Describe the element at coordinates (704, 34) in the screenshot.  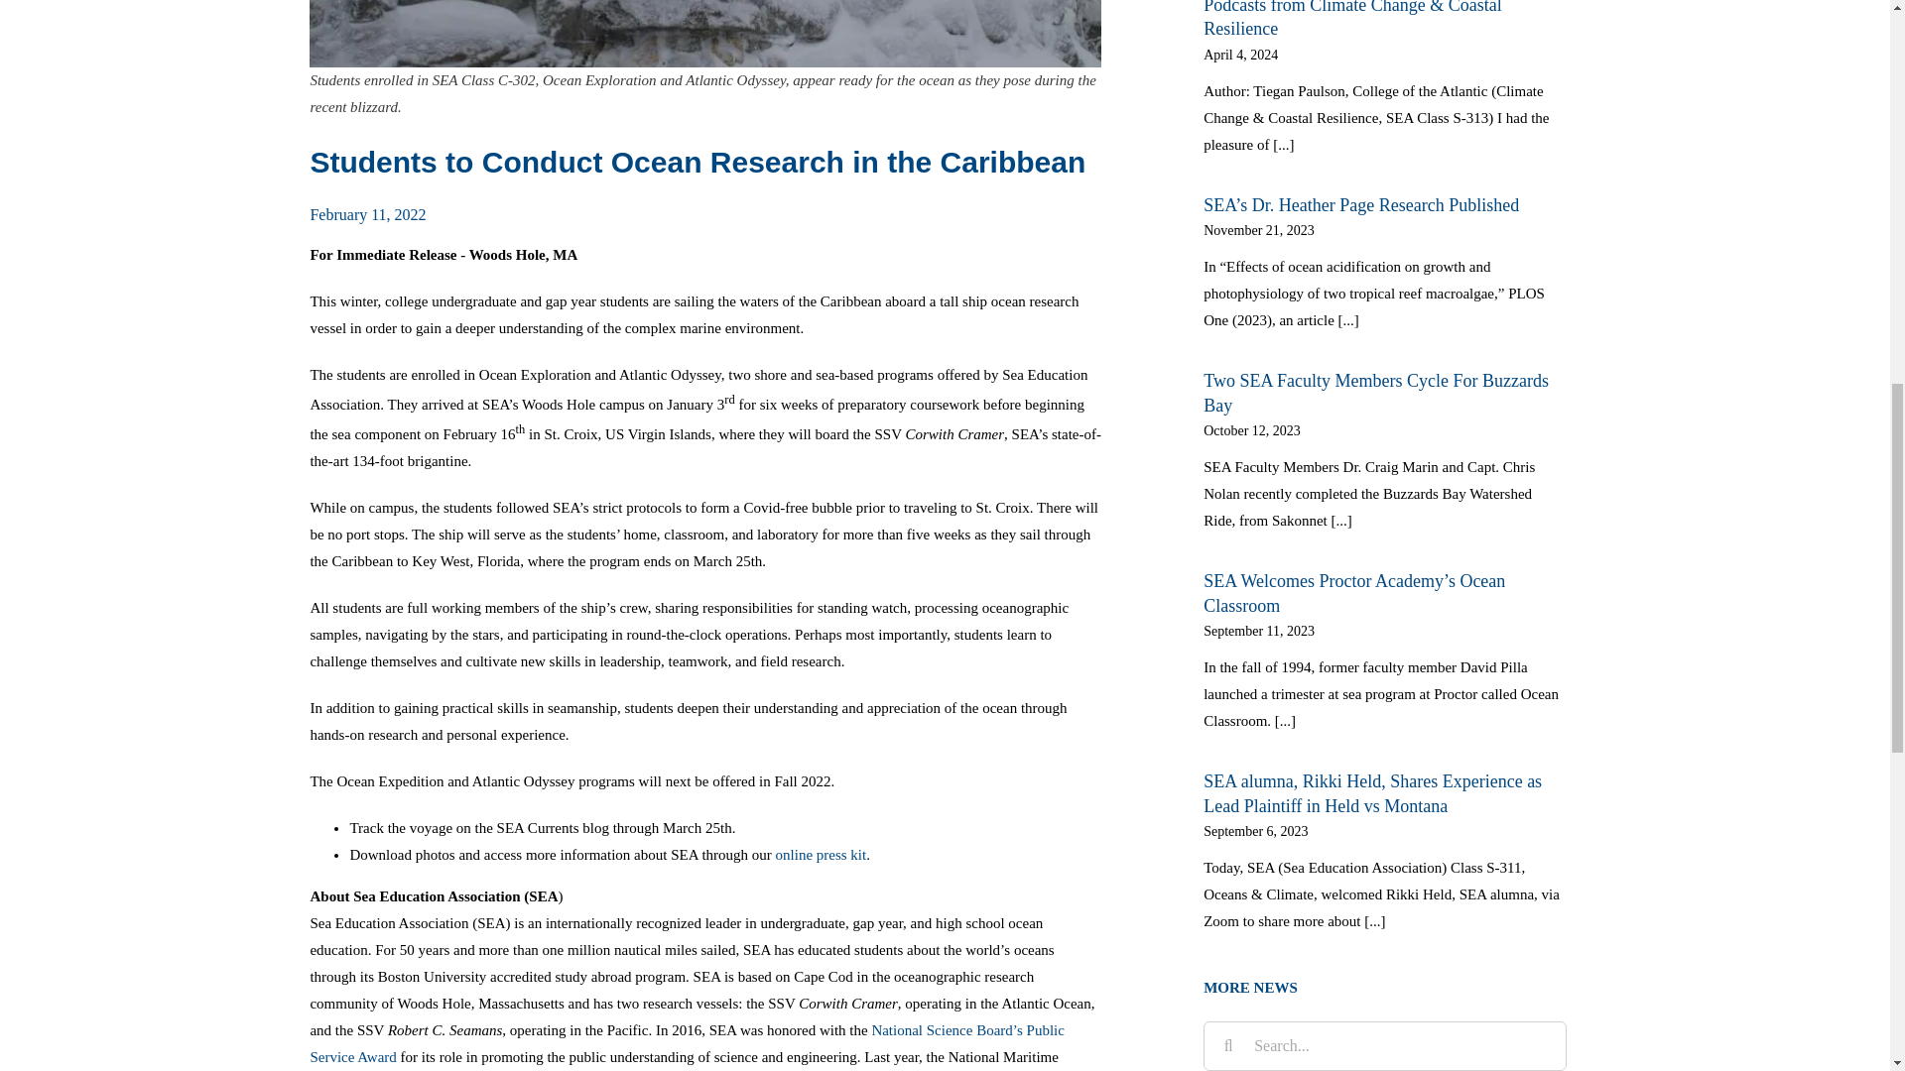
I see `C302Classphoto` at that location.